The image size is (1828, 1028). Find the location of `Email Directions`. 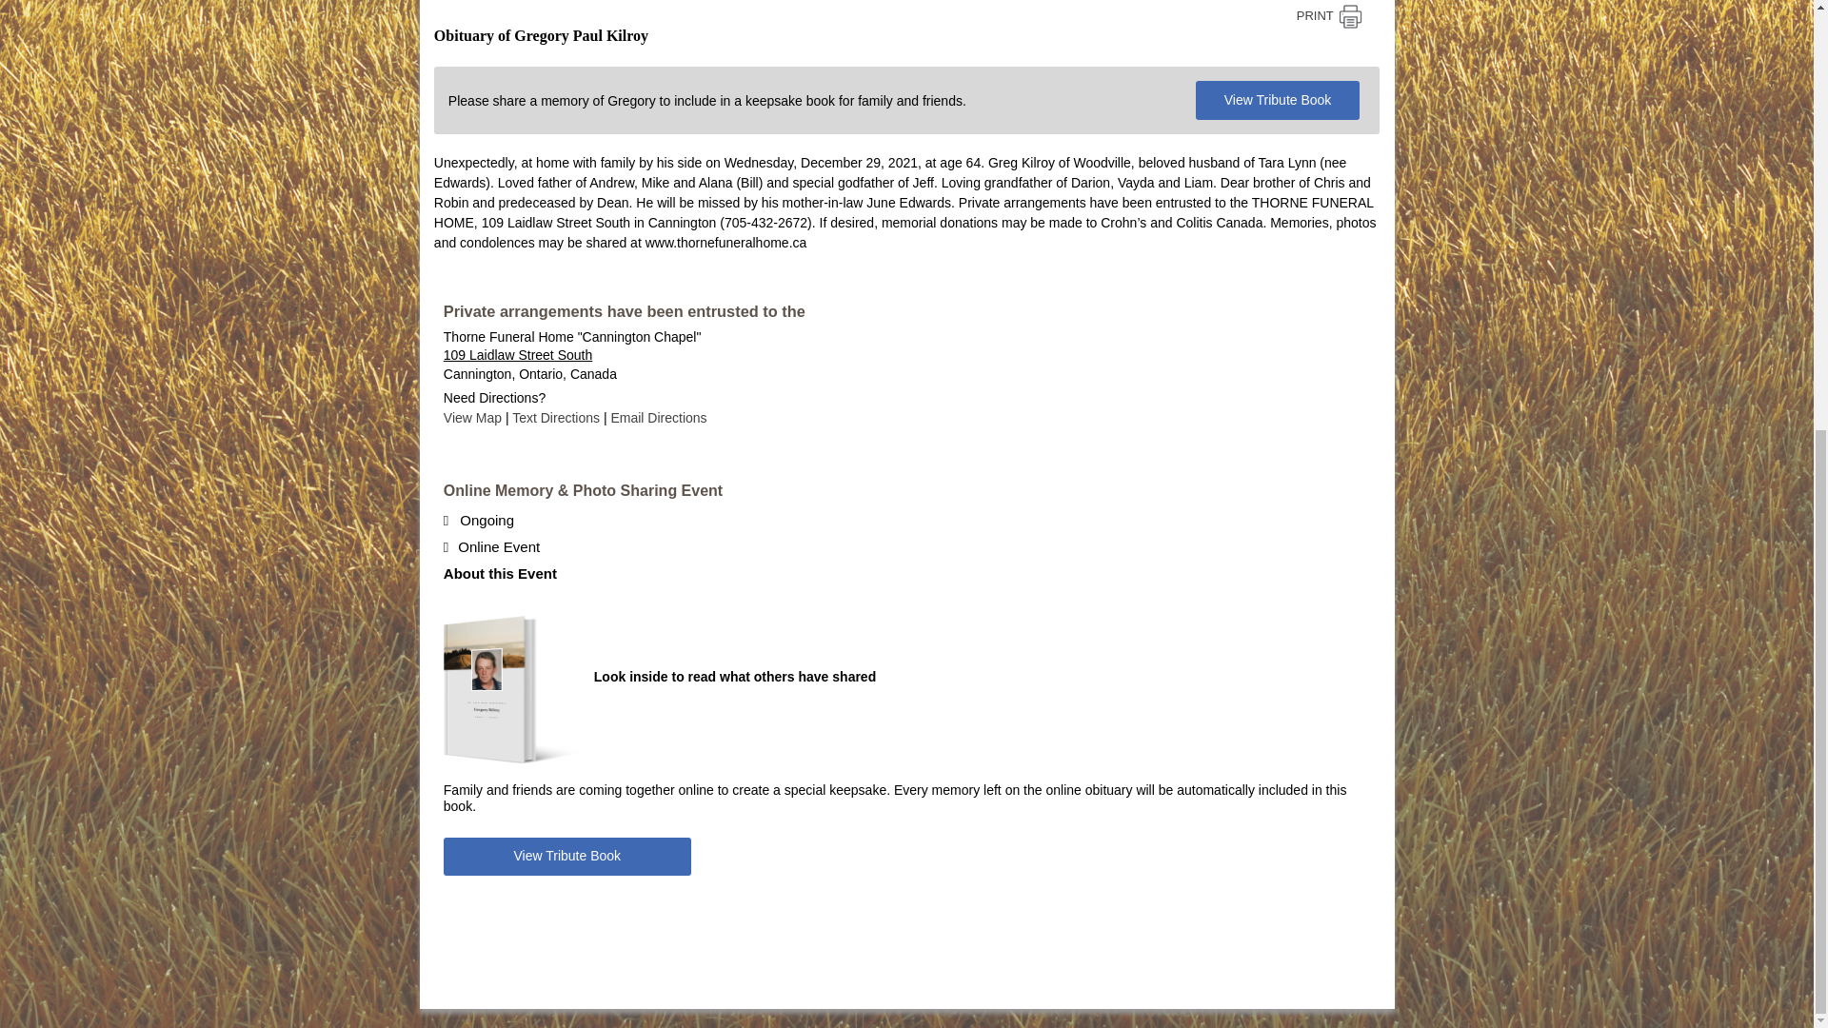

Email Directions is located at coordinates (658, 417).